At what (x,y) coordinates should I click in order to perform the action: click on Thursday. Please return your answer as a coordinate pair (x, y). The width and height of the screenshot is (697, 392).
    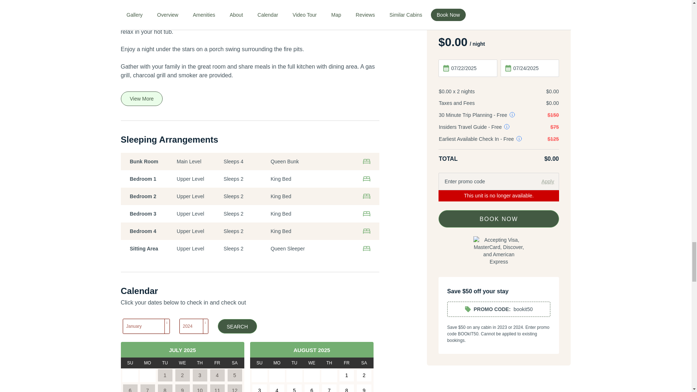
    Looking at the image, I should click on (200, 363).